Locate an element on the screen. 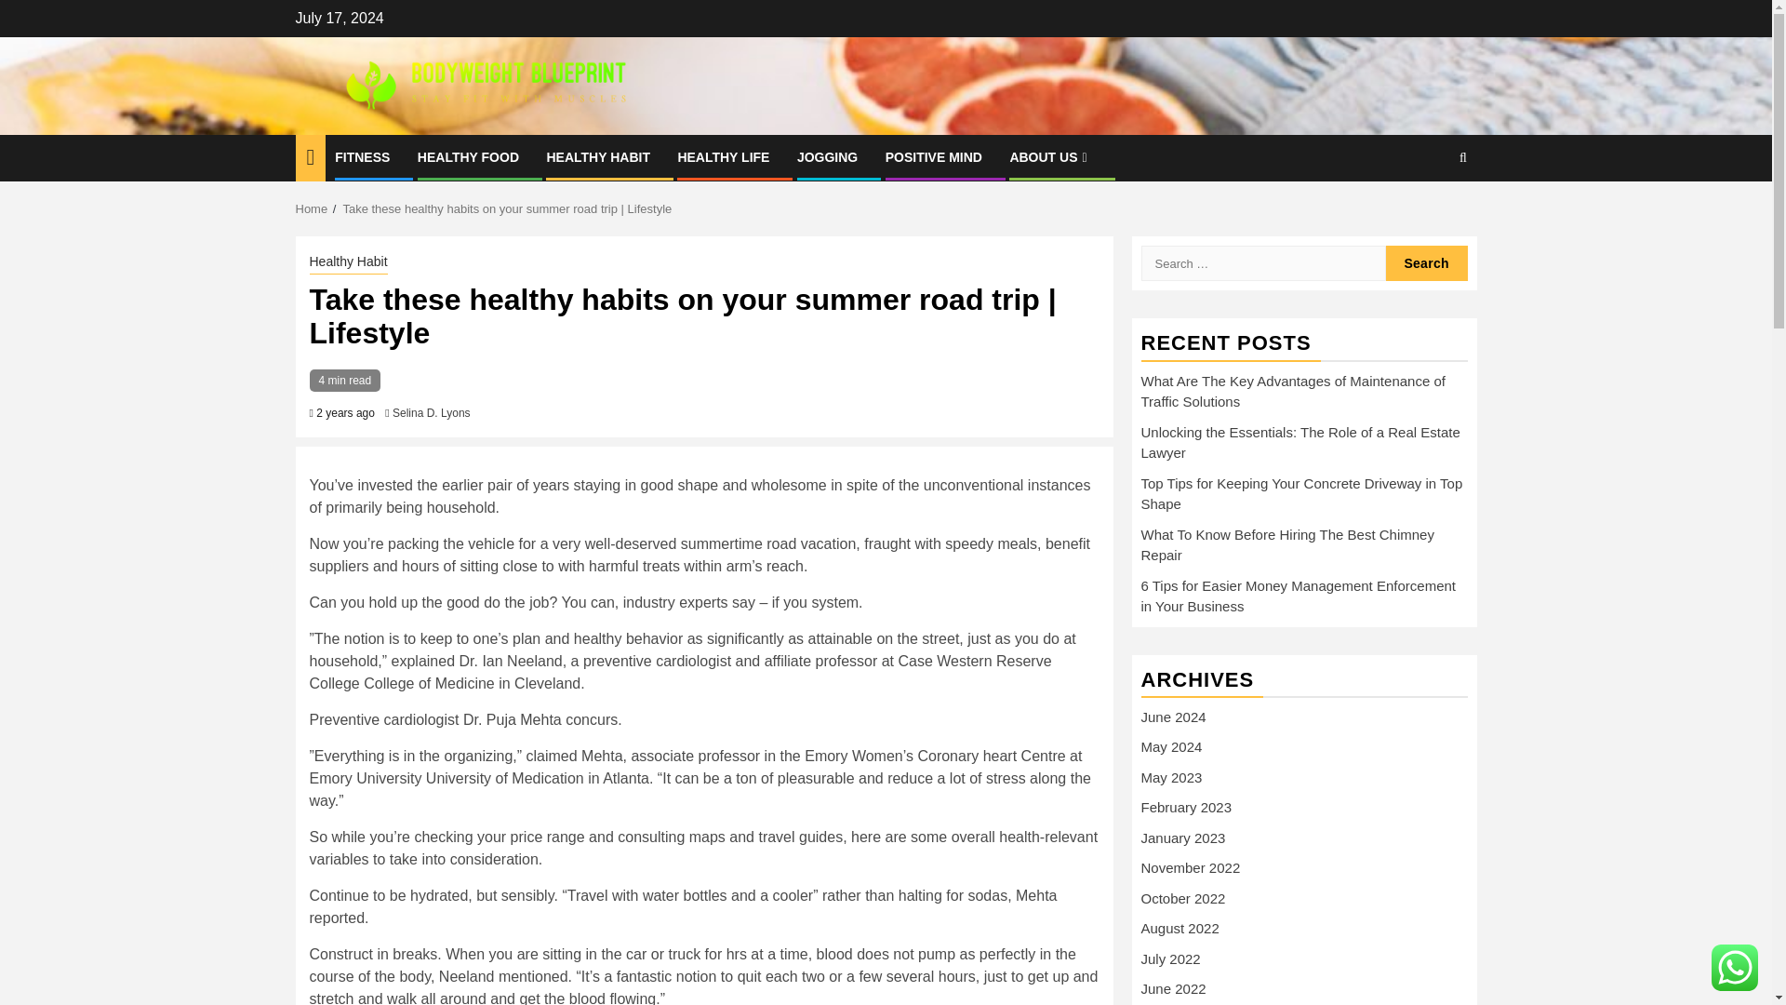  HEALTHY LIFE is located at coordinates (723, 156).